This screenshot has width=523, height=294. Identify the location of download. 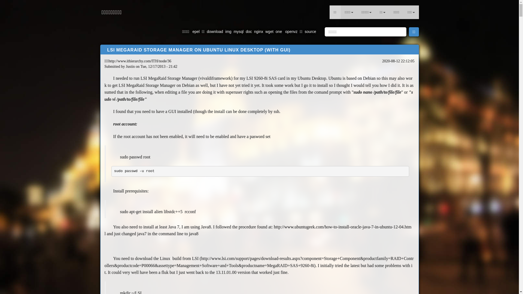
(215, 32).